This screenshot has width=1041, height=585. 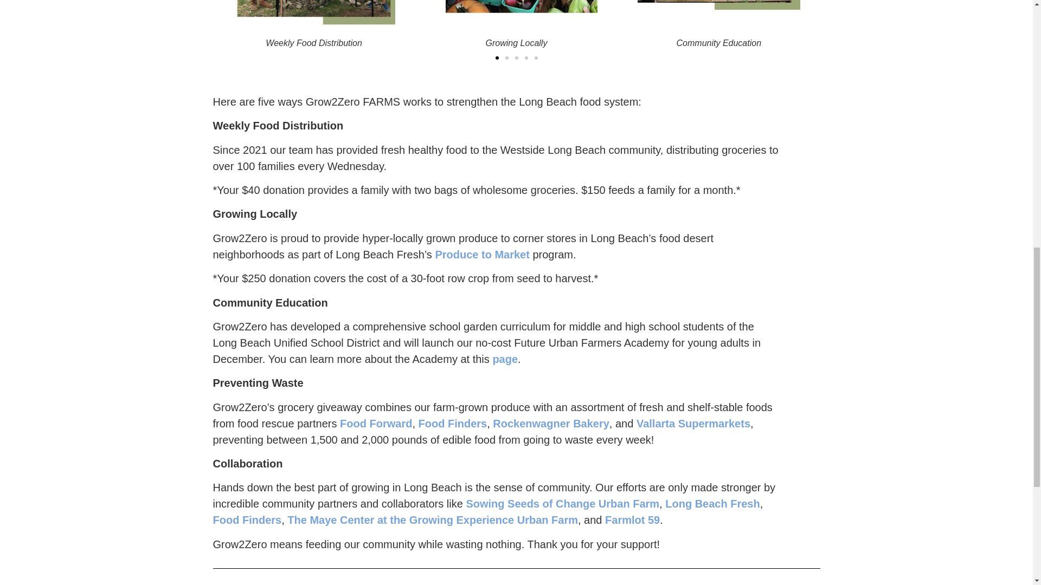 What do you see at coordinates (432, 520) in the screenshot?
I see `The Maye Center at the Growing Experience Urban Farm` at bounding box center [432, 520].